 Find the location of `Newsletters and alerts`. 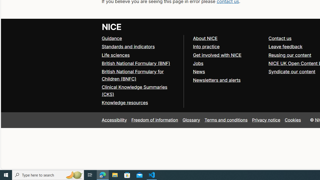

Newsletters and alerts is located at coordinates (228, 80).